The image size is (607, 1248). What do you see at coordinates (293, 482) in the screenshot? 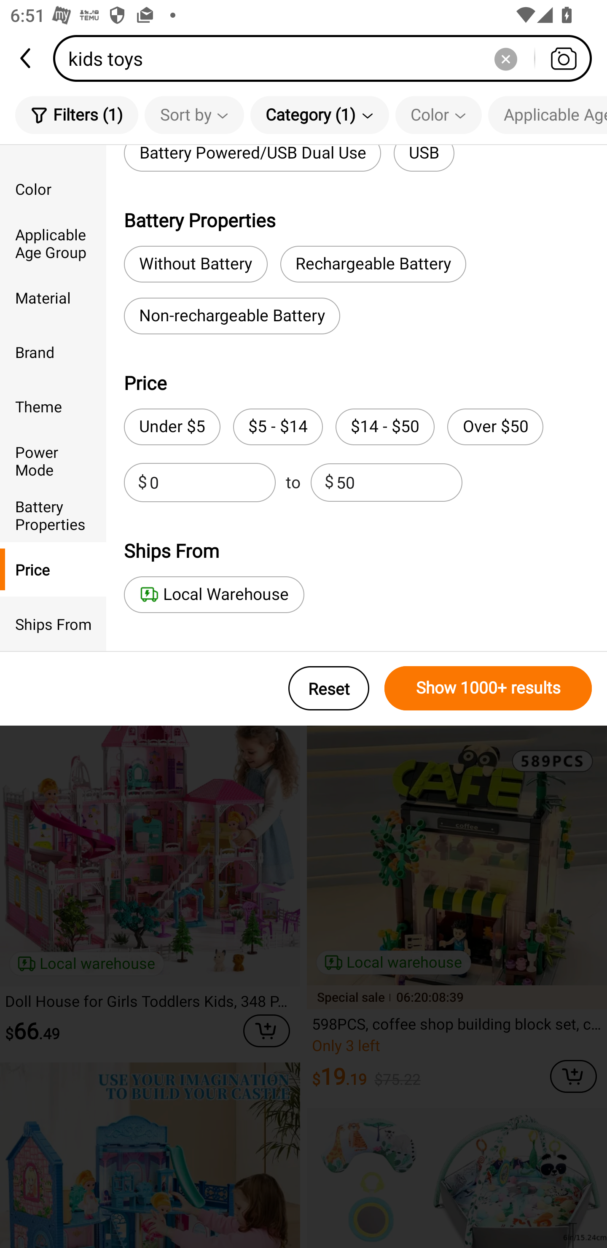
I see `$ 0 to $ 50` at bounding box center [293, 482].